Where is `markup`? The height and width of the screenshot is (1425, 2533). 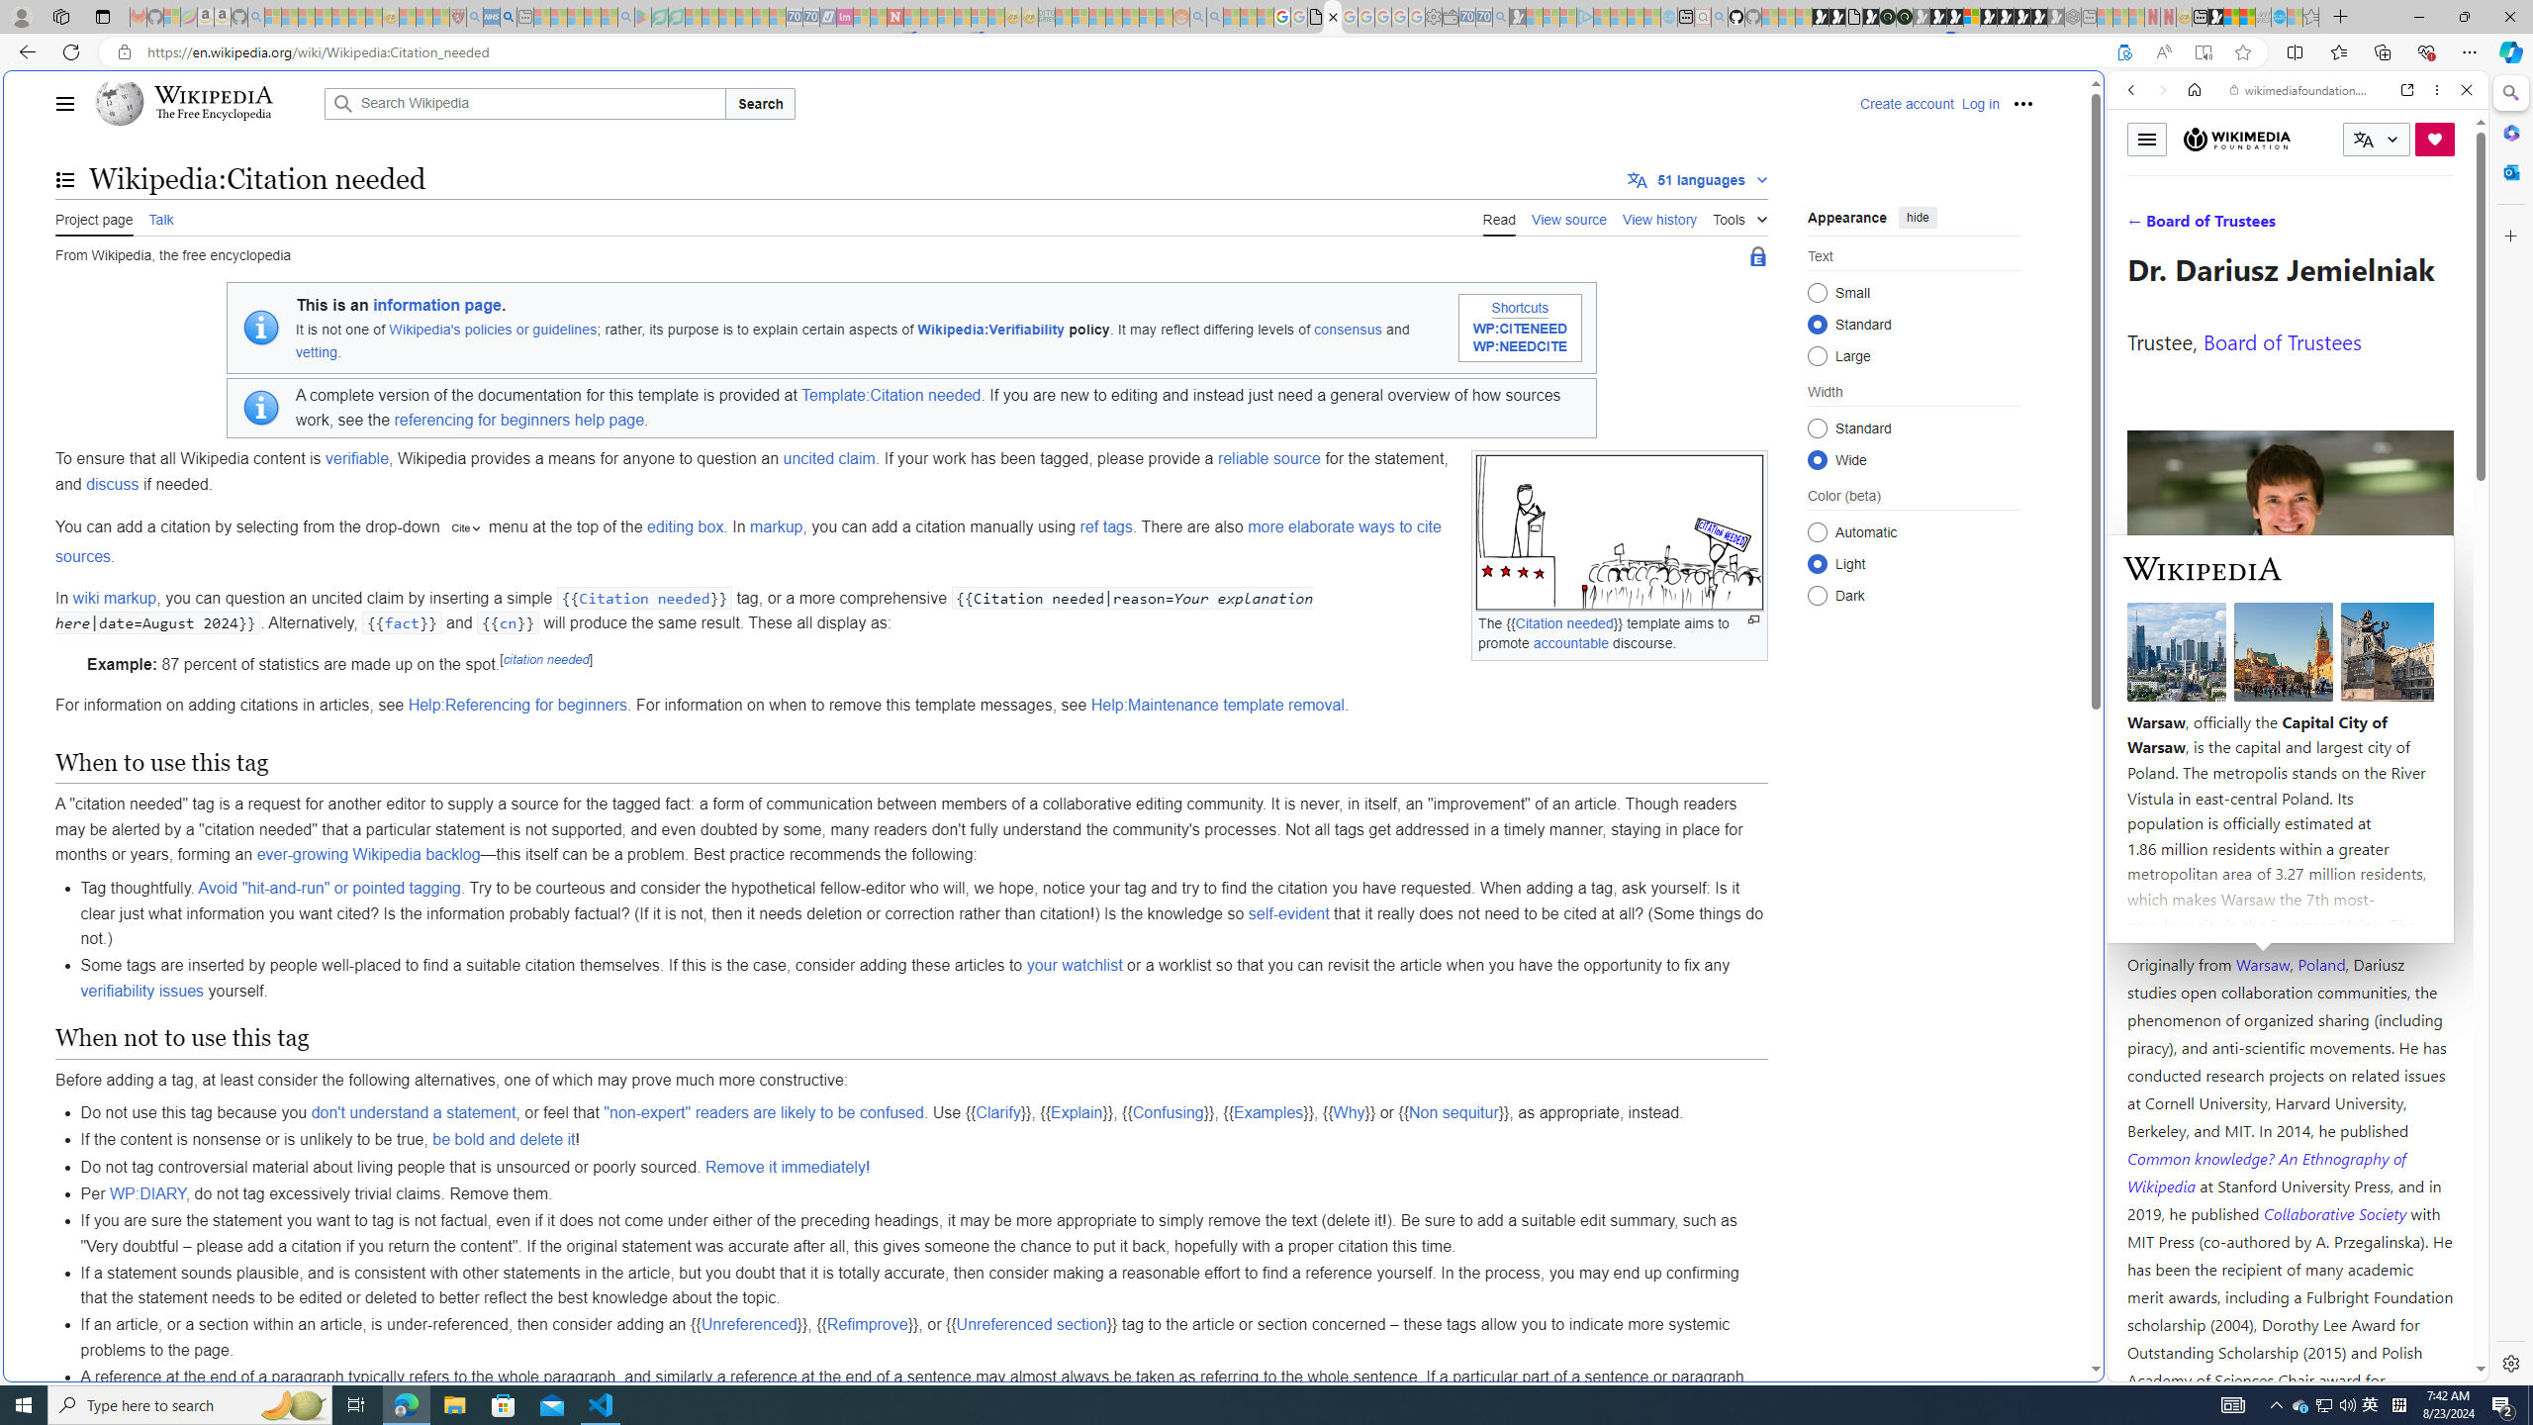 markup is located at coordinates (776, 526).